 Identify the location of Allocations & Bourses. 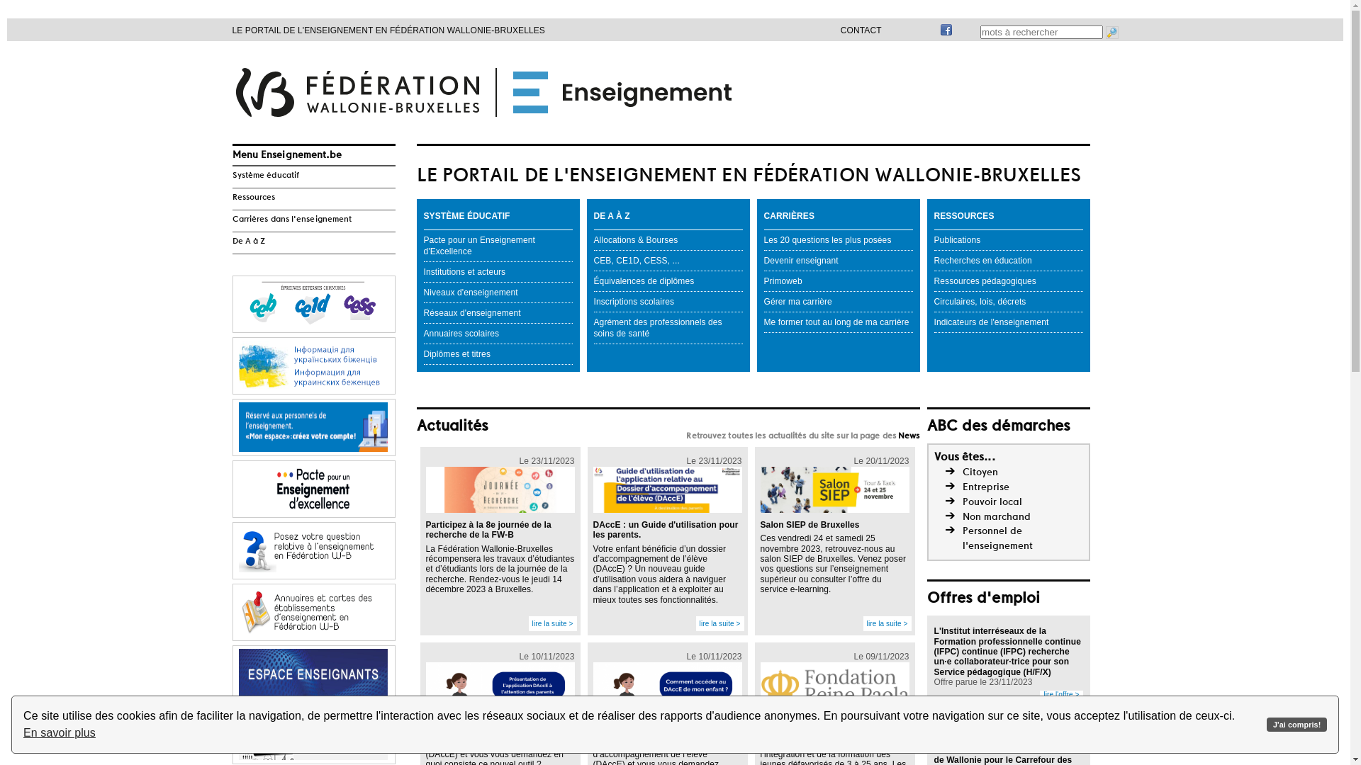
(668, 240).